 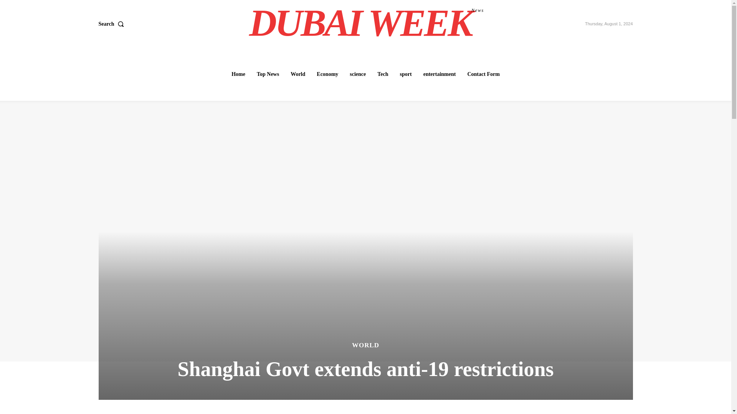 What do you see at coordinates (358, 74) in the screenshot?
I see `science` at bounding box center [358, 74].